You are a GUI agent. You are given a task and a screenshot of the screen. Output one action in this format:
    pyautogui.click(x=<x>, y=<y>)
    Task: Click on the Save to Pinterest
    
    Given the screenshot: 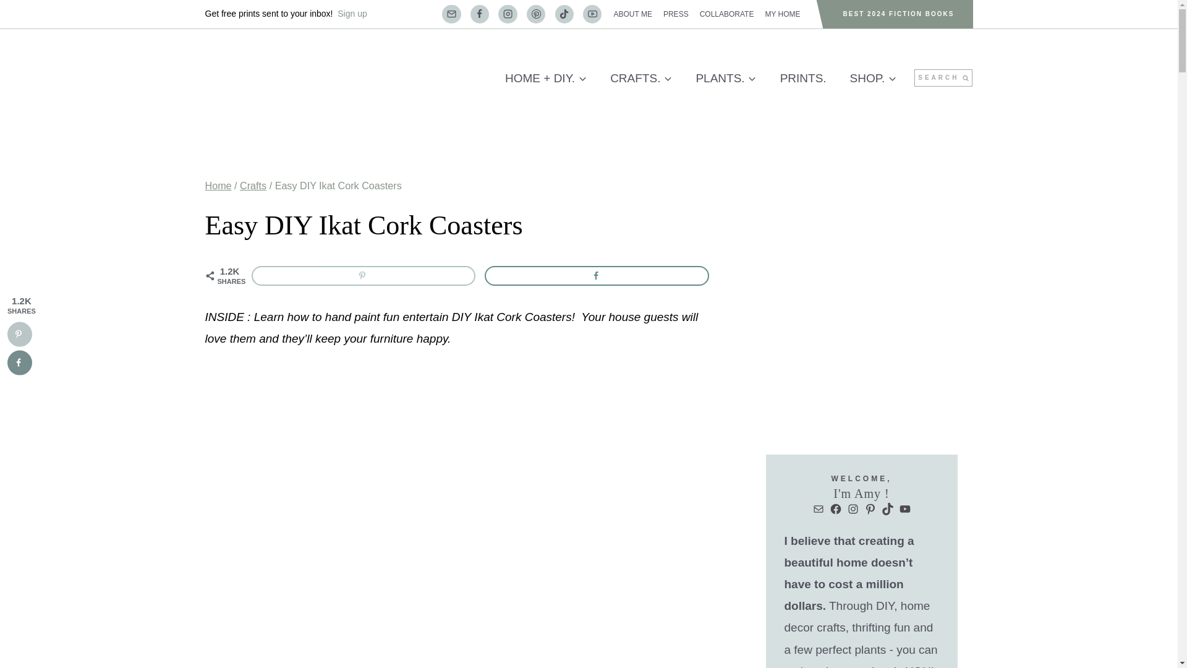 What is the action you would take?
    pyautogui.click(x=363, y=276)
    